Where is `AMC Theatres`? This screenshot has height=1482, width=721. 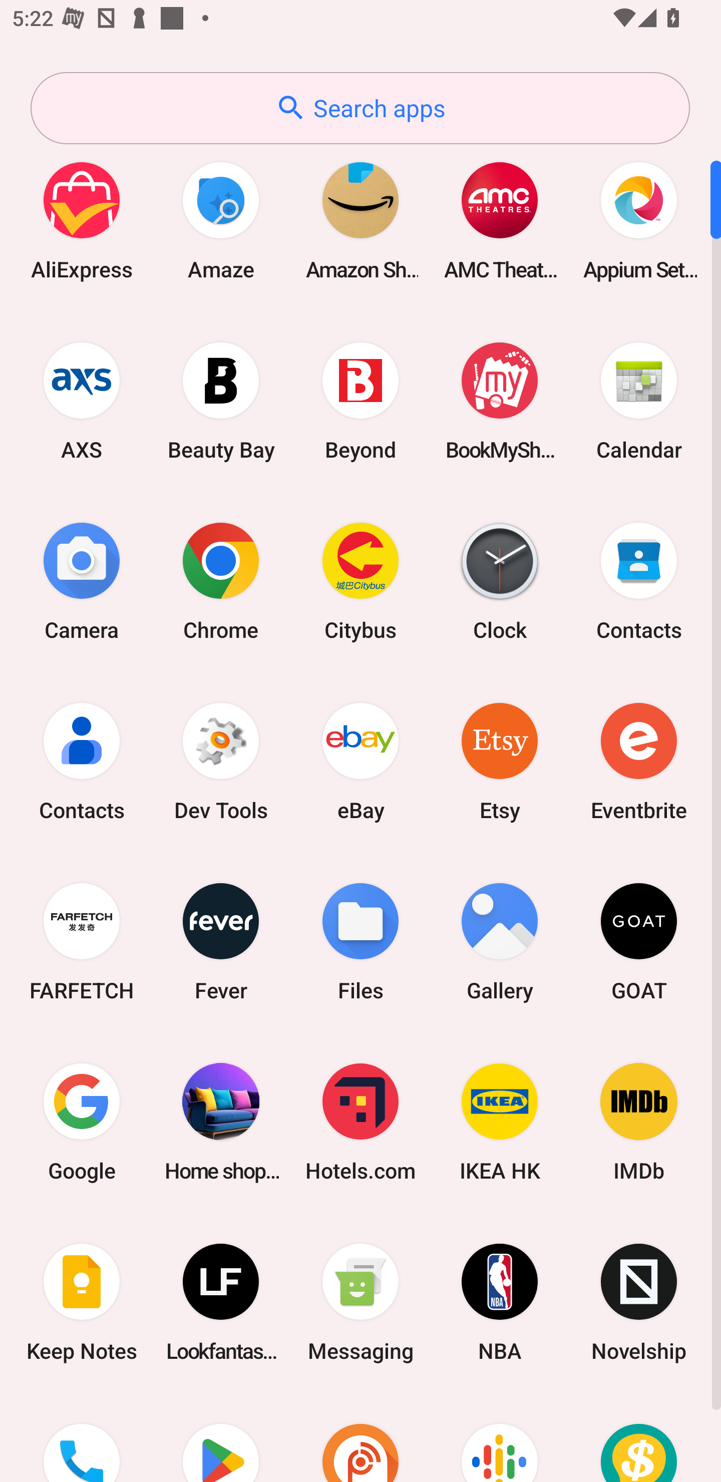 AMC Theatres is located at coordinates (500, 220).